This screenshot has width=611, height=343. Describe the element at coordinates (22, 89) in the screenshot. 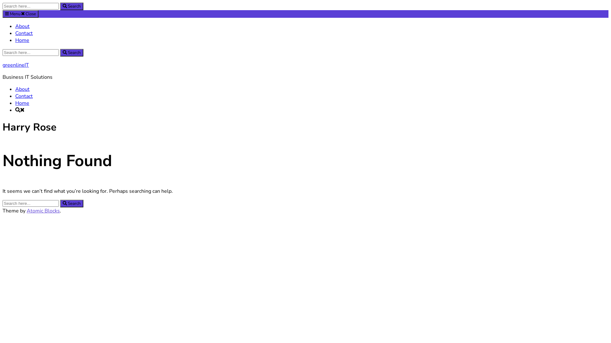

I see `About` at that location.